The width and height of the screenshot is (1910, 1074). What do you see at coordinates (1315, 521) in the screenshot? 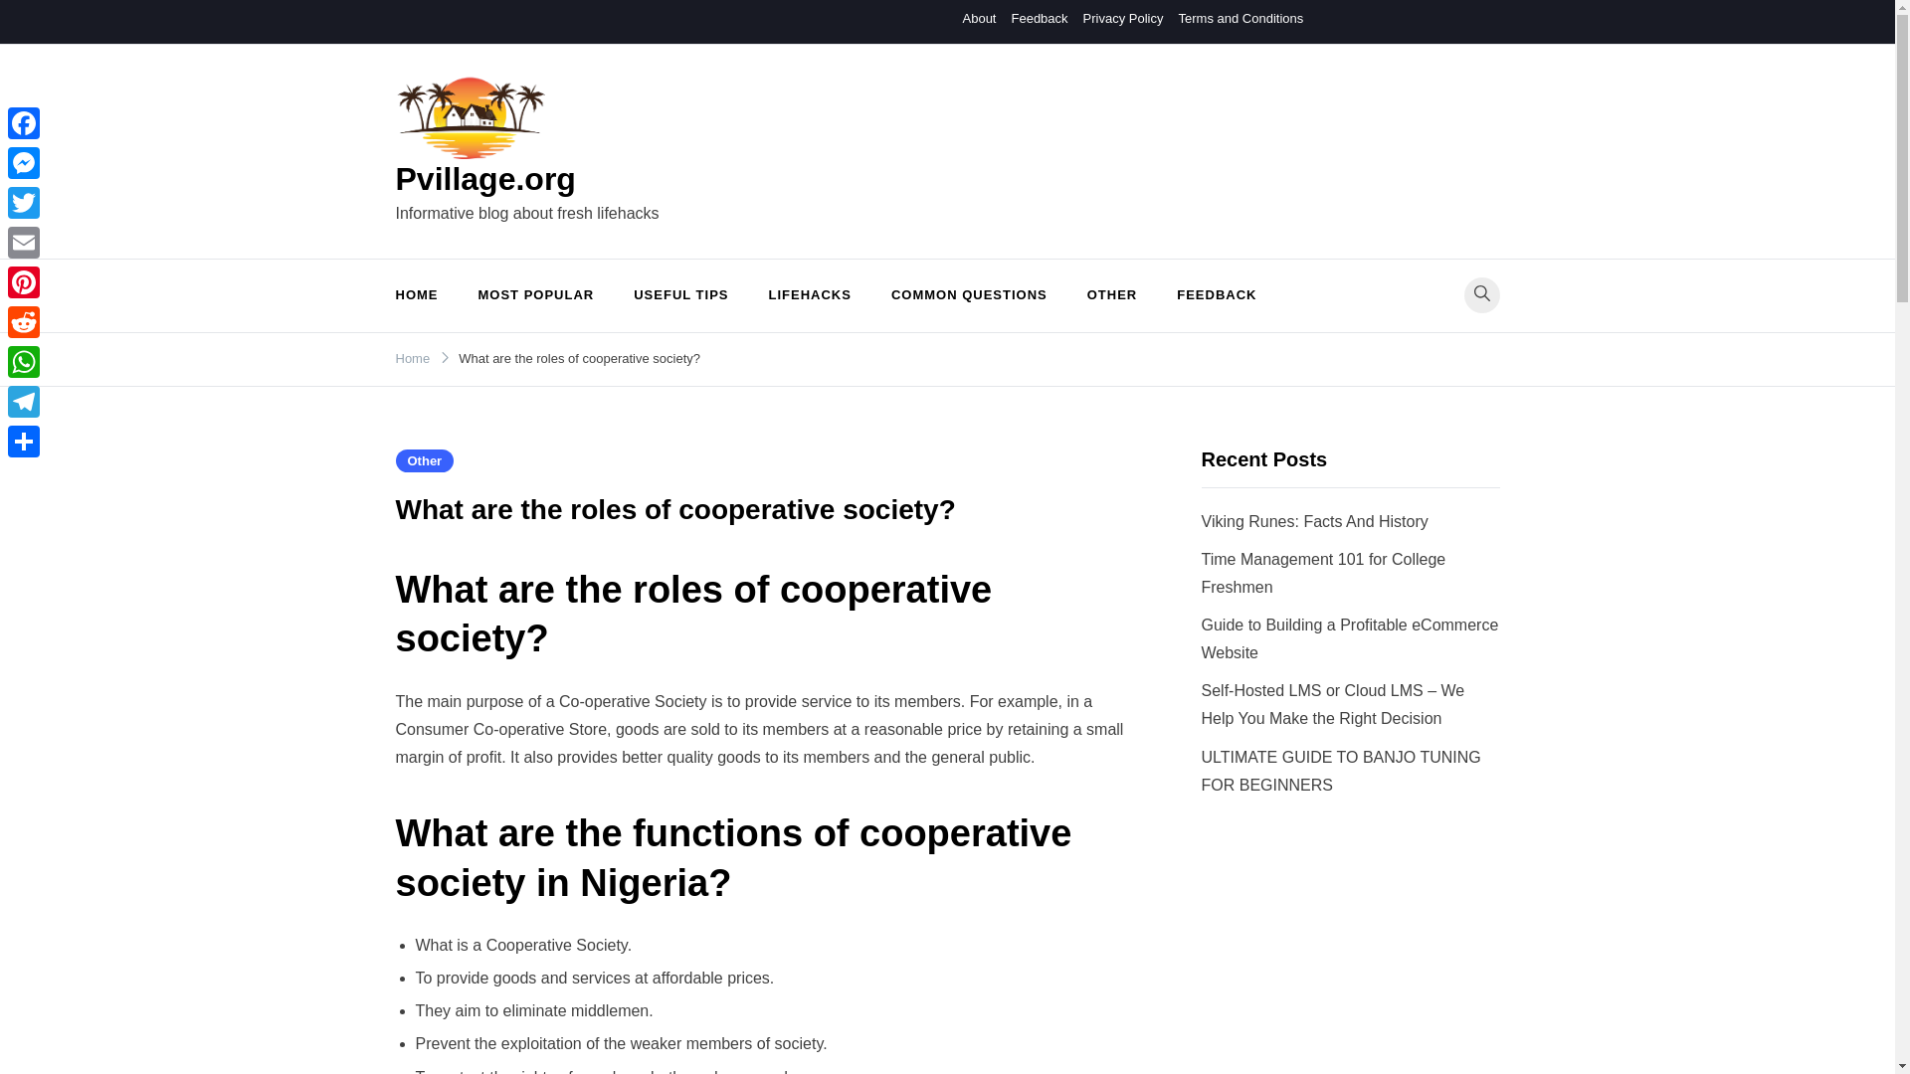
I see `Viking Runes: Facts And History` at bounding box center [1315, 521].